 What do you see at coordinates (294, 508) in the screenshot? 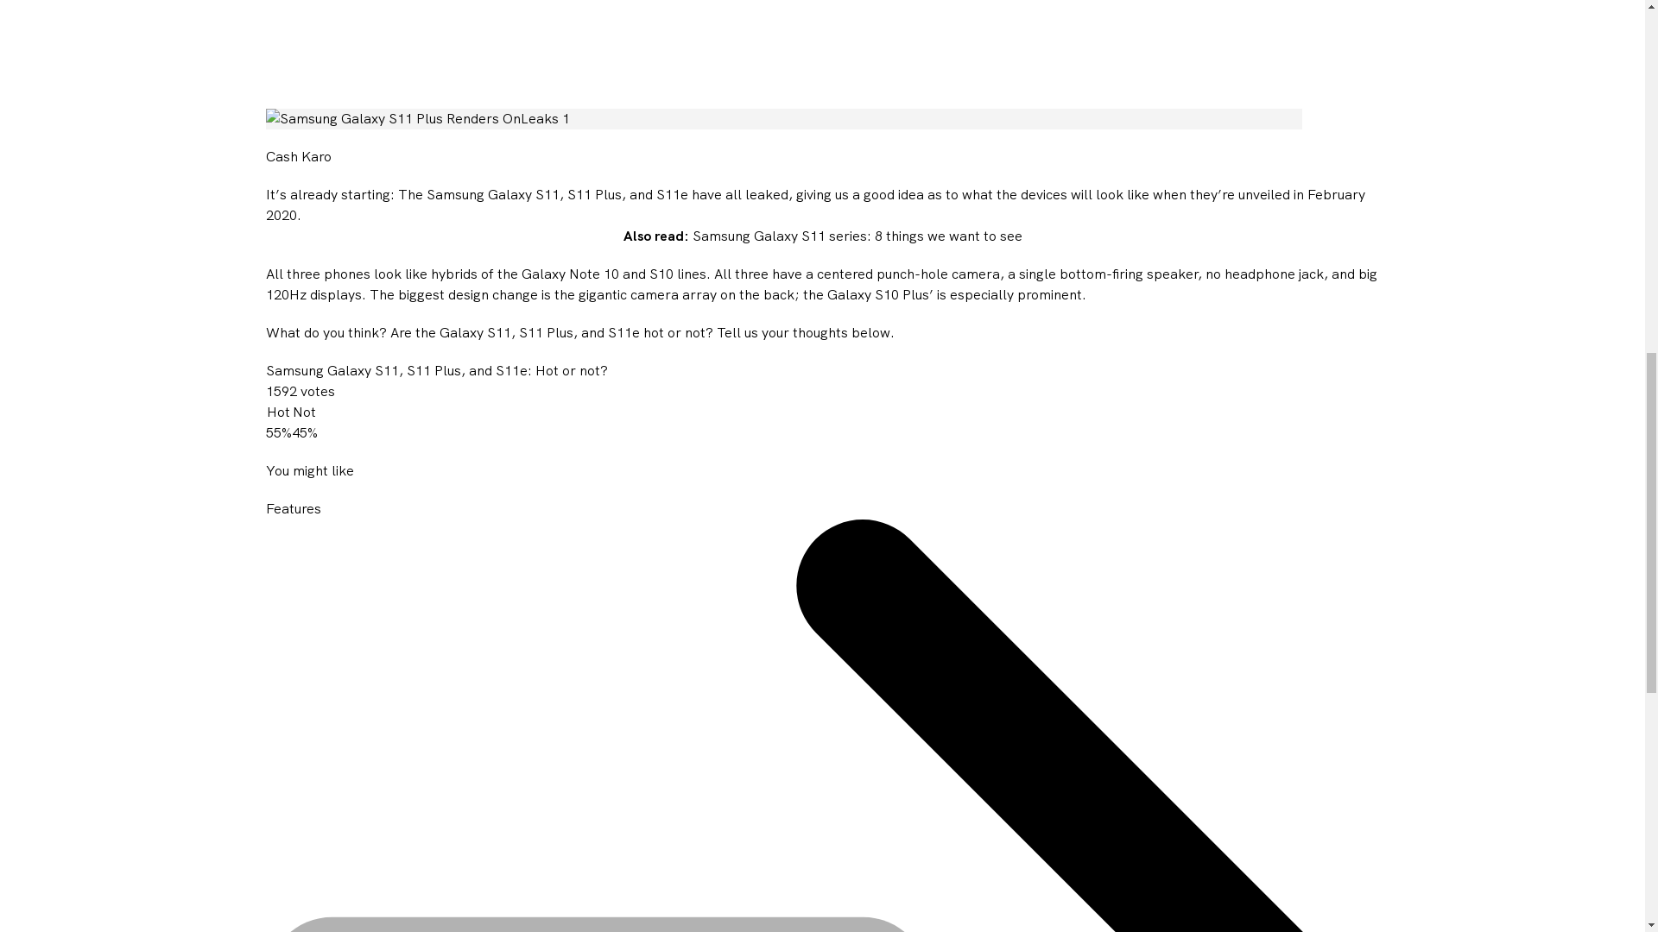
I see `Features` at bounding box center [294, 508].